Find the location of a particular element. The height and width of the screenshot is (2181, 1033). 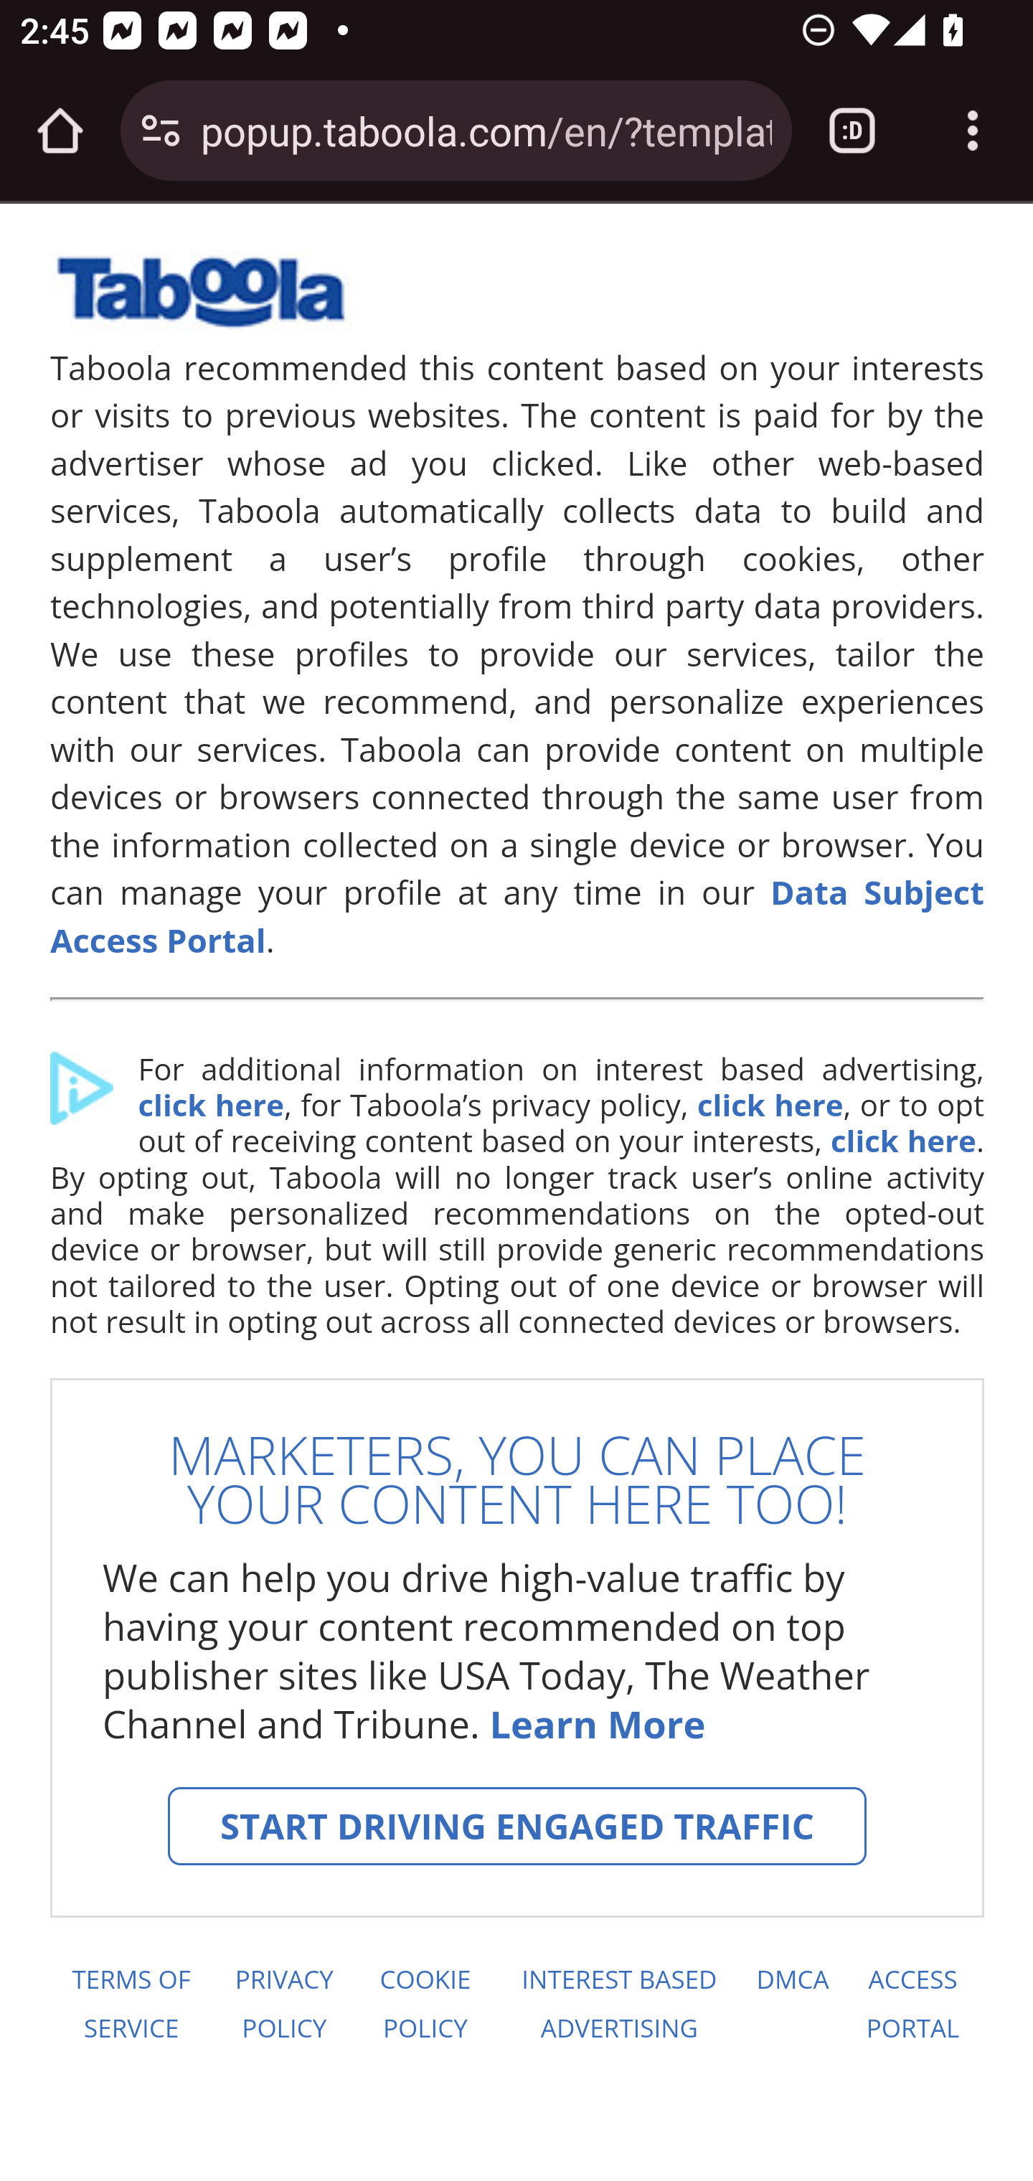

Data Subject Access Portal is located at coordinates (518, 915).